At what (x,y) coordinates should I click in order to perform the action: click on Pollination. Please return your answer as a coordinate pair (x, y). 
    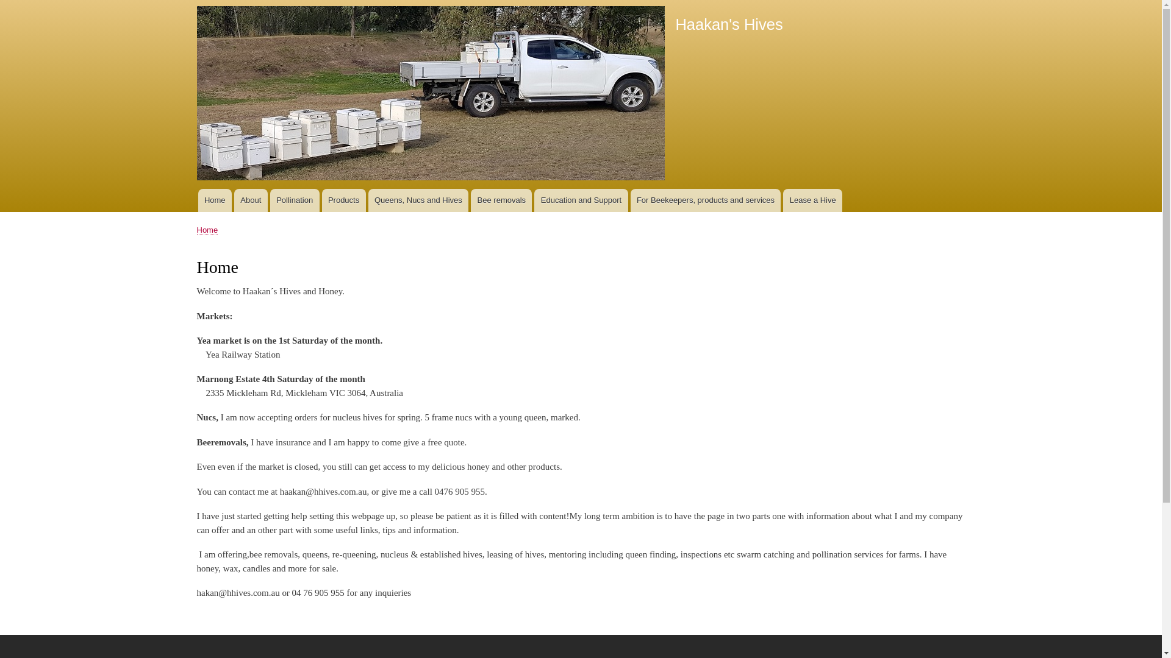
    Looking at the image, I should click on (295, 200).